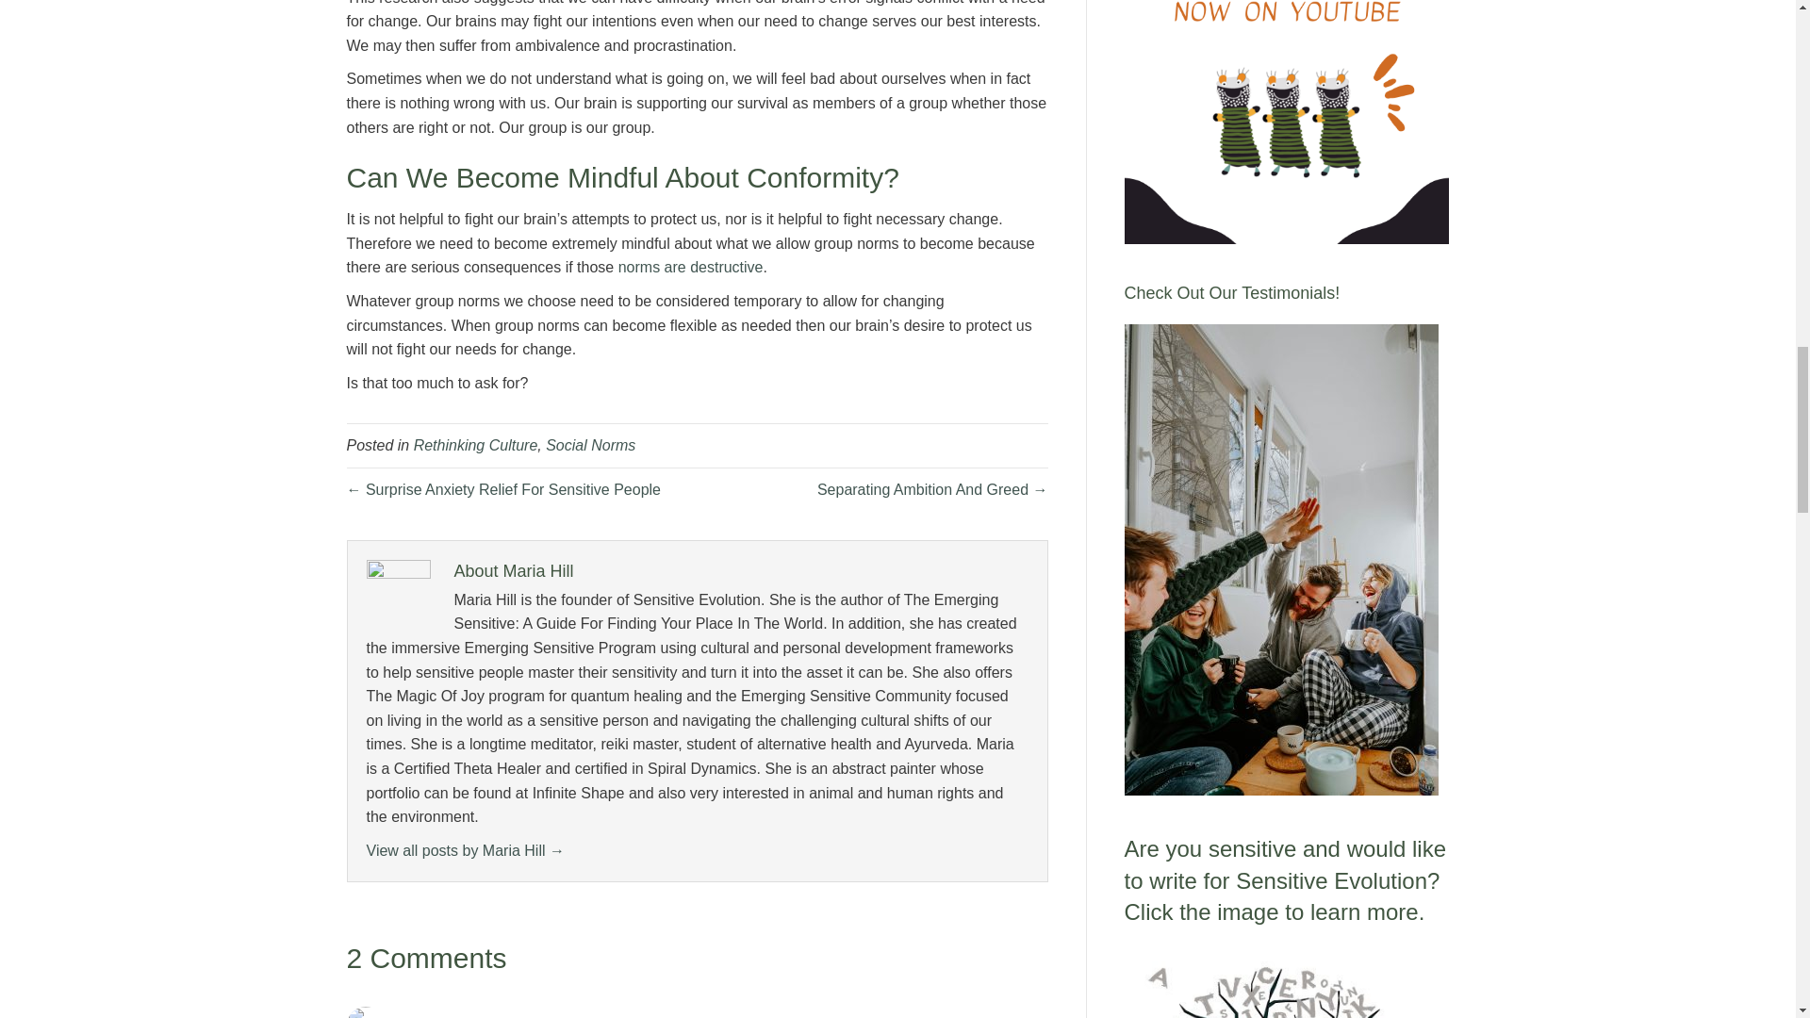 This screenshot has width=1810, height=1018. I want to click on norms are destructive, so click(691, 267).